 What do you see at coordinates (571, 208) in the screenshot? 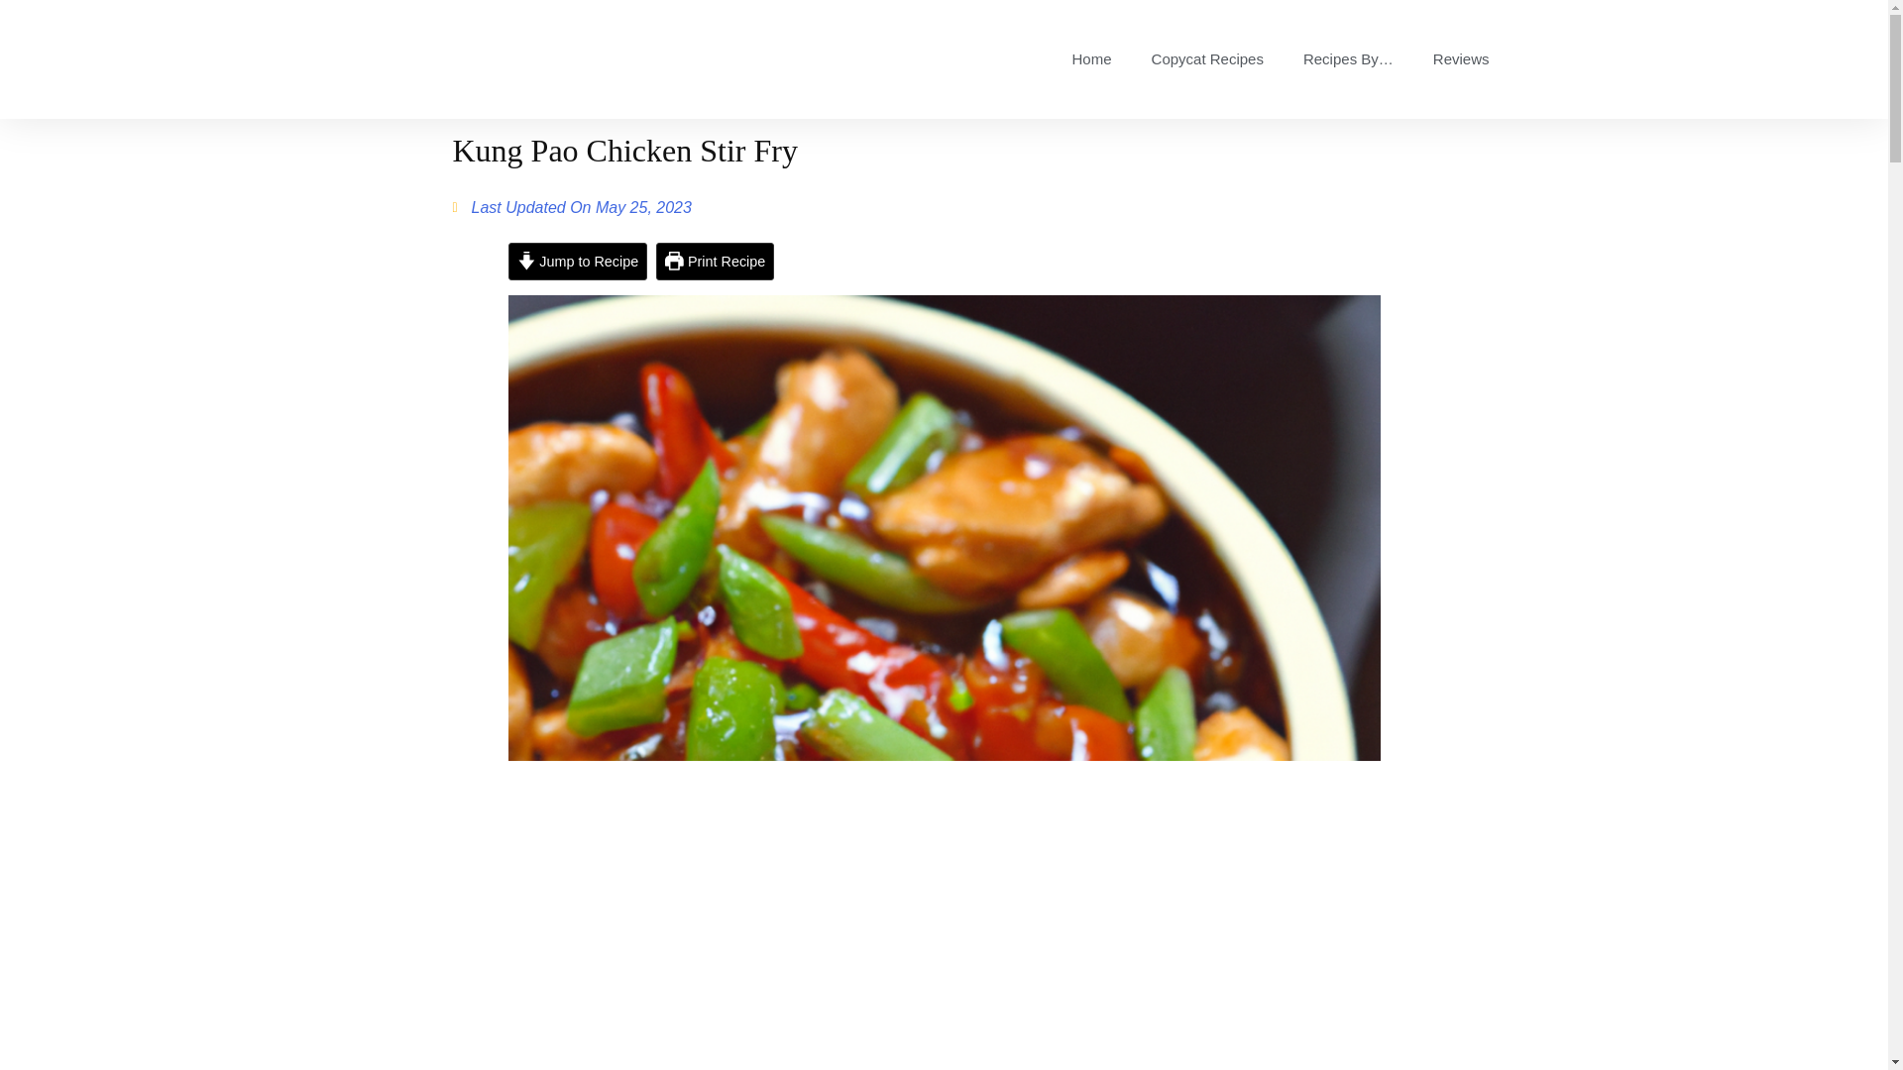
I see `Last Updated On May 25, 2023` at bounding box center [571, 208].